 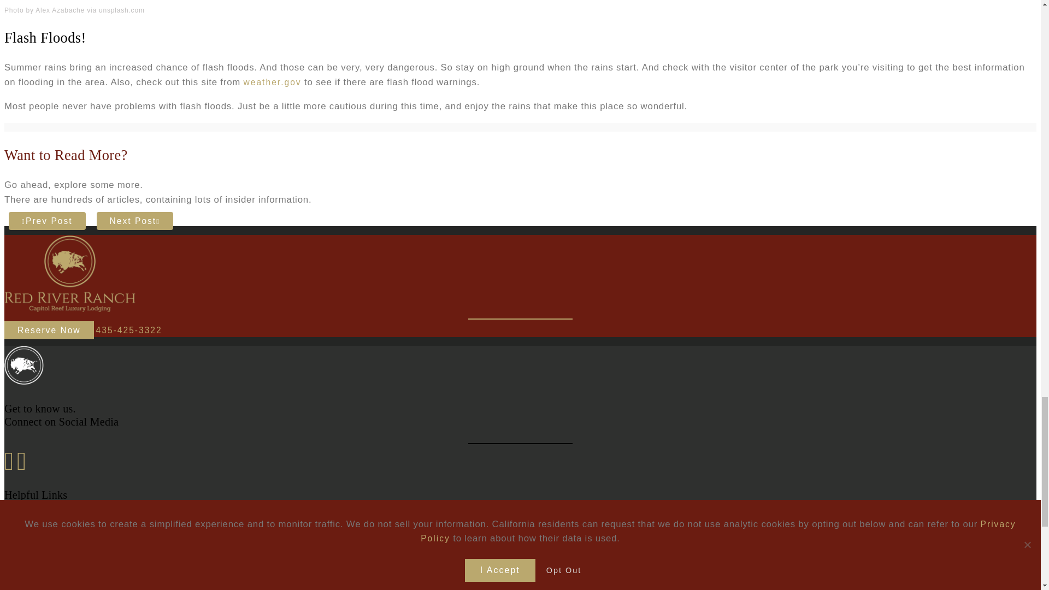 What do you see at coordinates (135, 221) in the screenshot?
I see `Next Post` at bounding box center [135, 221].